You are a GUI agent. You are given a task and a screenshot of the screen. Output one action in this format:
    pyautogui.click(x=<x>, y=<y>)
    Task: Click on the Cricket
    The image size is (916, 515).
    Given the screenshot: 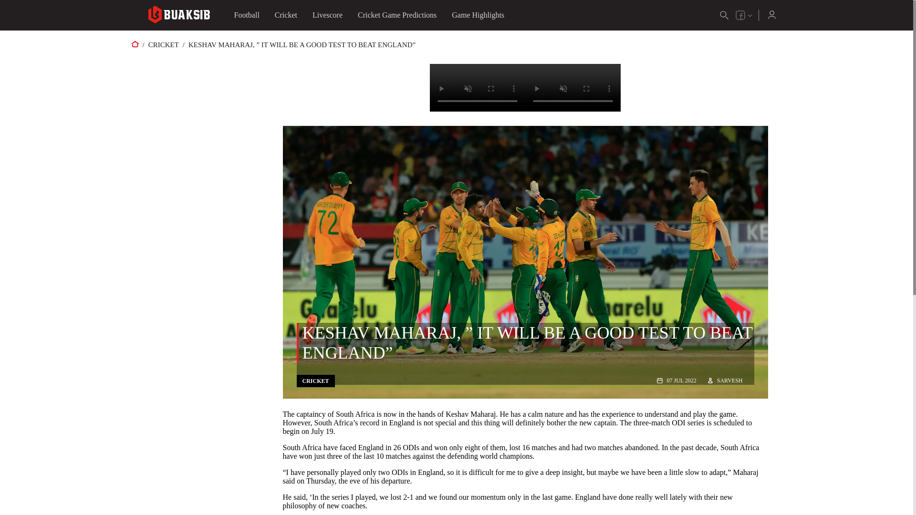 What is the action you would take?
    pyautogui.click(x=286, y=15)
    